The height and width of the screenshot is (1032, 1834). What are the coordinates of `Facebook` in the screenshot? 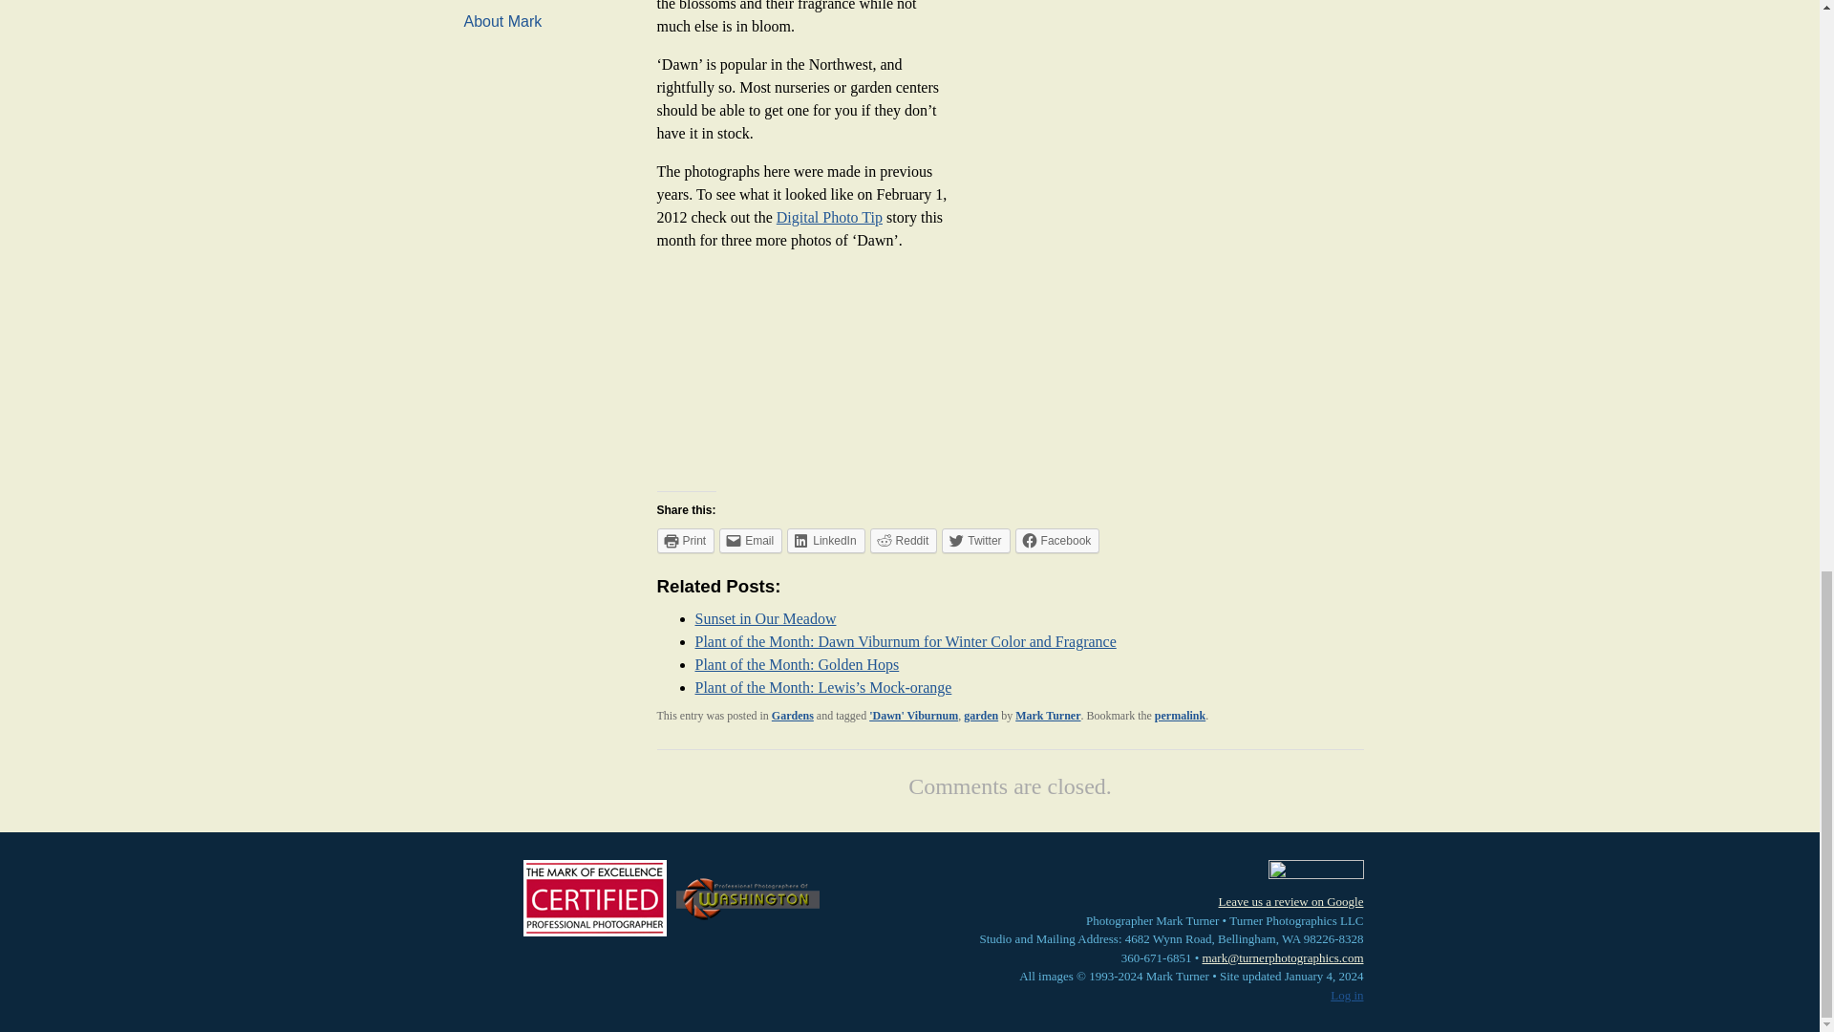 It's located at (1058, 540).